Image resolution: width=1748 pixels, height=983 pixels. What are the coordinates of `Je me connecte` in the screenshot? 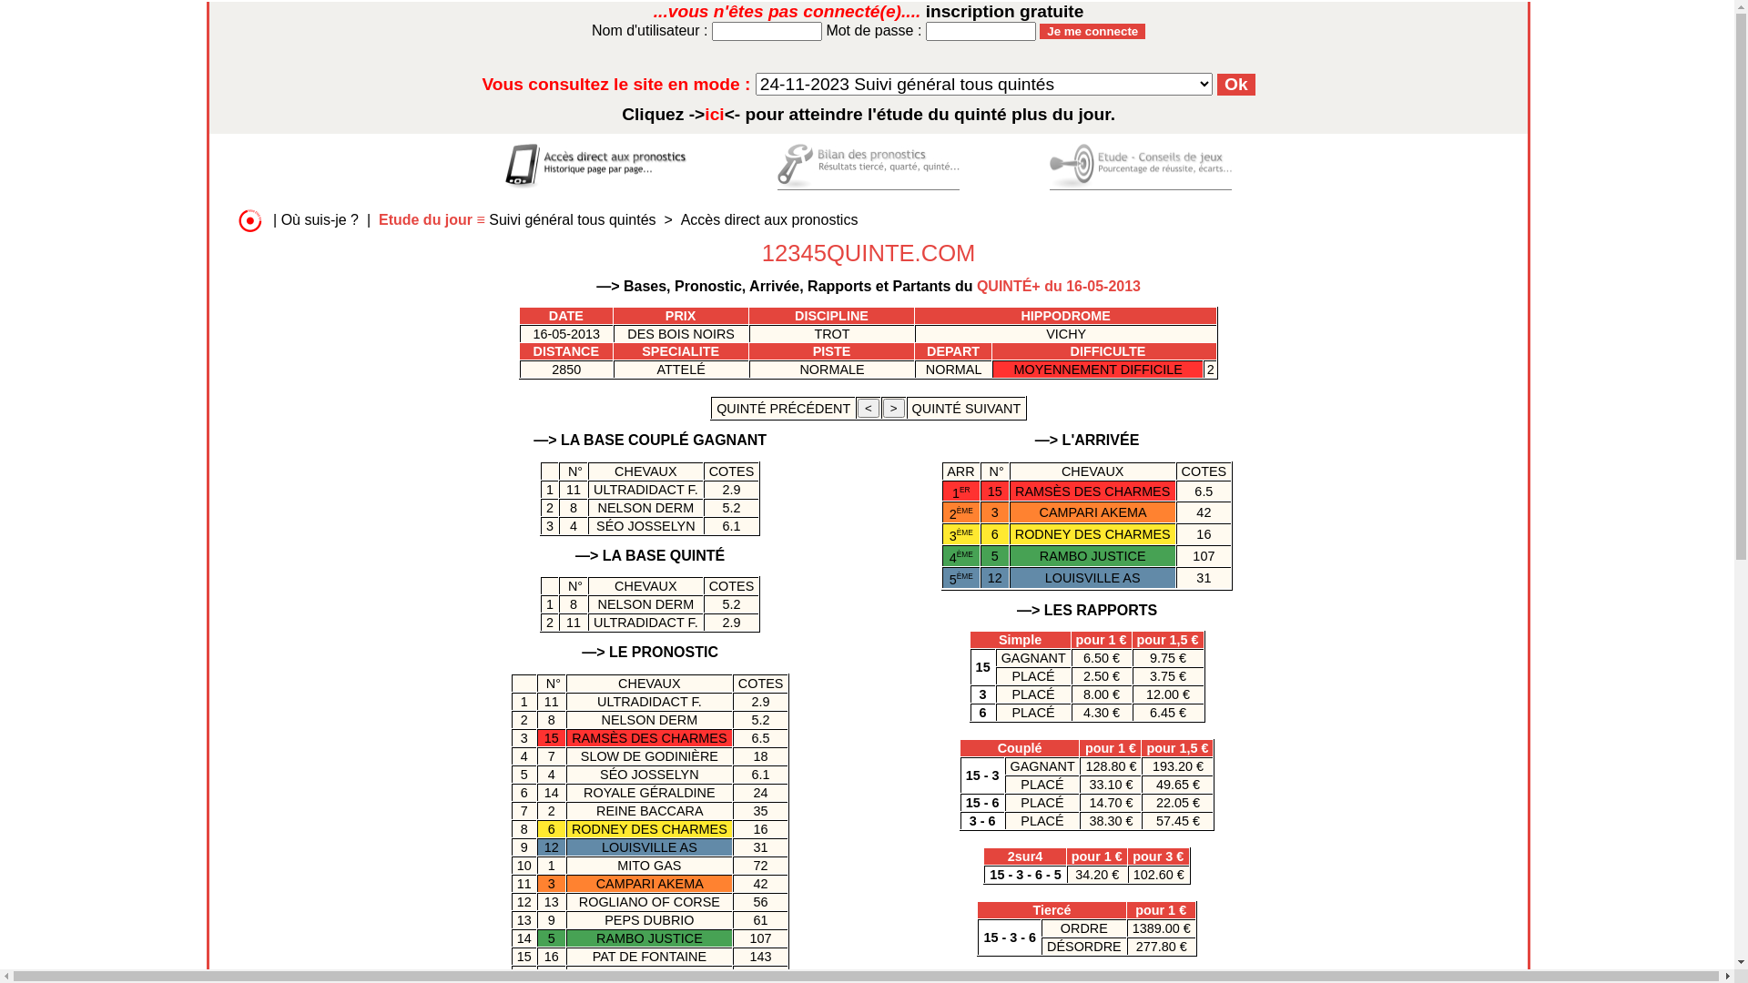 It's located at (1092, 31).